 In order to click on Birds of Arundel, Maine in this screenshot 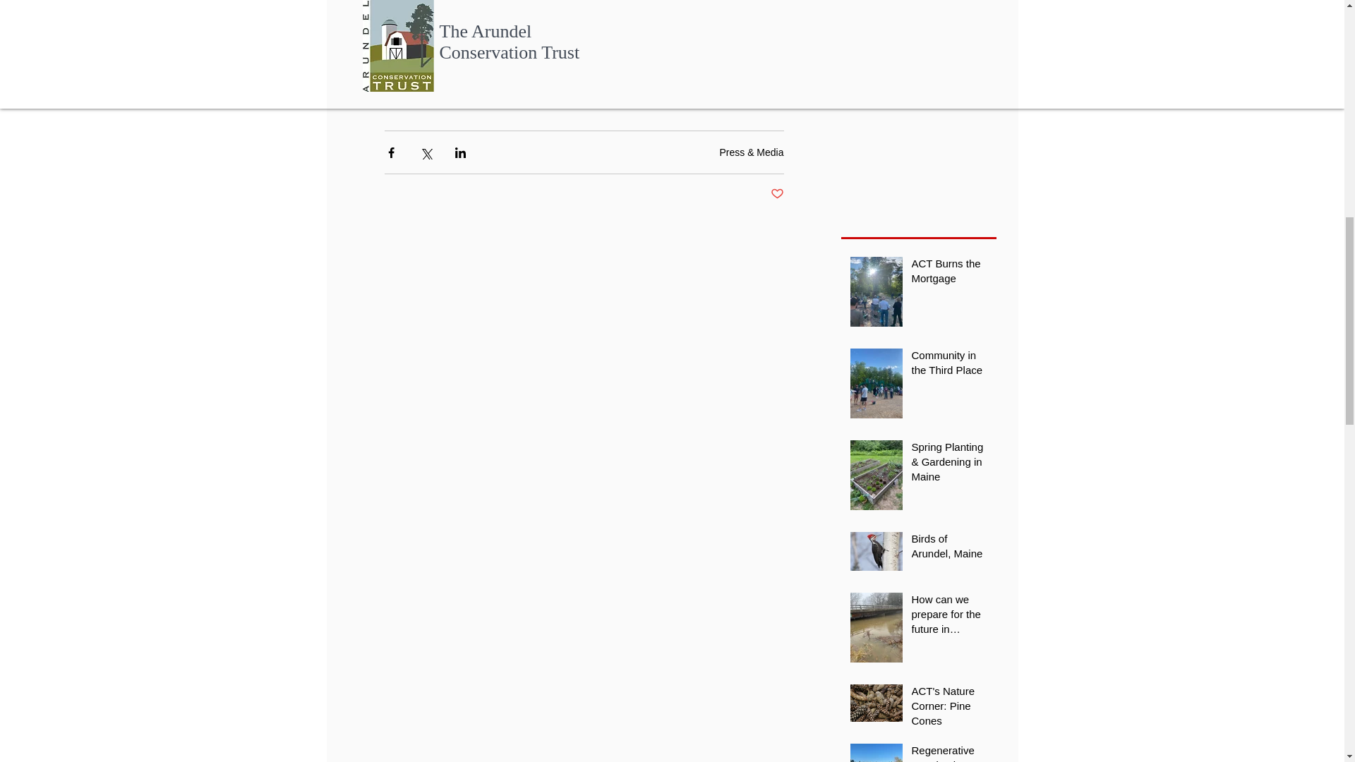, I will do `click(950, 549)`.